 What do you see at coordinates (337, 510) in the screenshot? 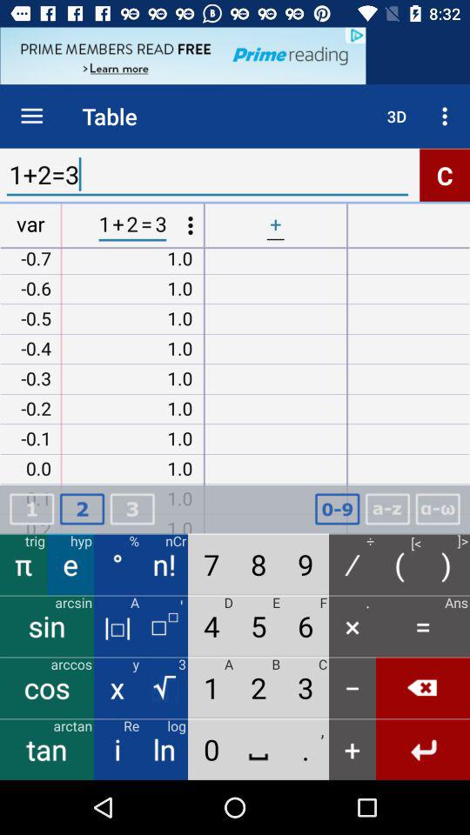
I see `number pad option` at bounding box center [337, 510].